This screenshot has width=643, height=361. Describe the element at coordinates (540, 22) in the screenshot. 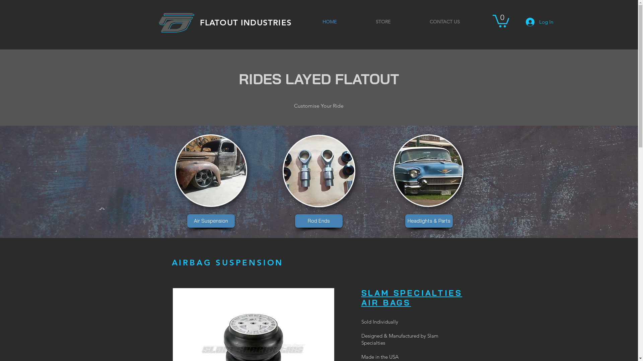

I see `Log In` at that location.